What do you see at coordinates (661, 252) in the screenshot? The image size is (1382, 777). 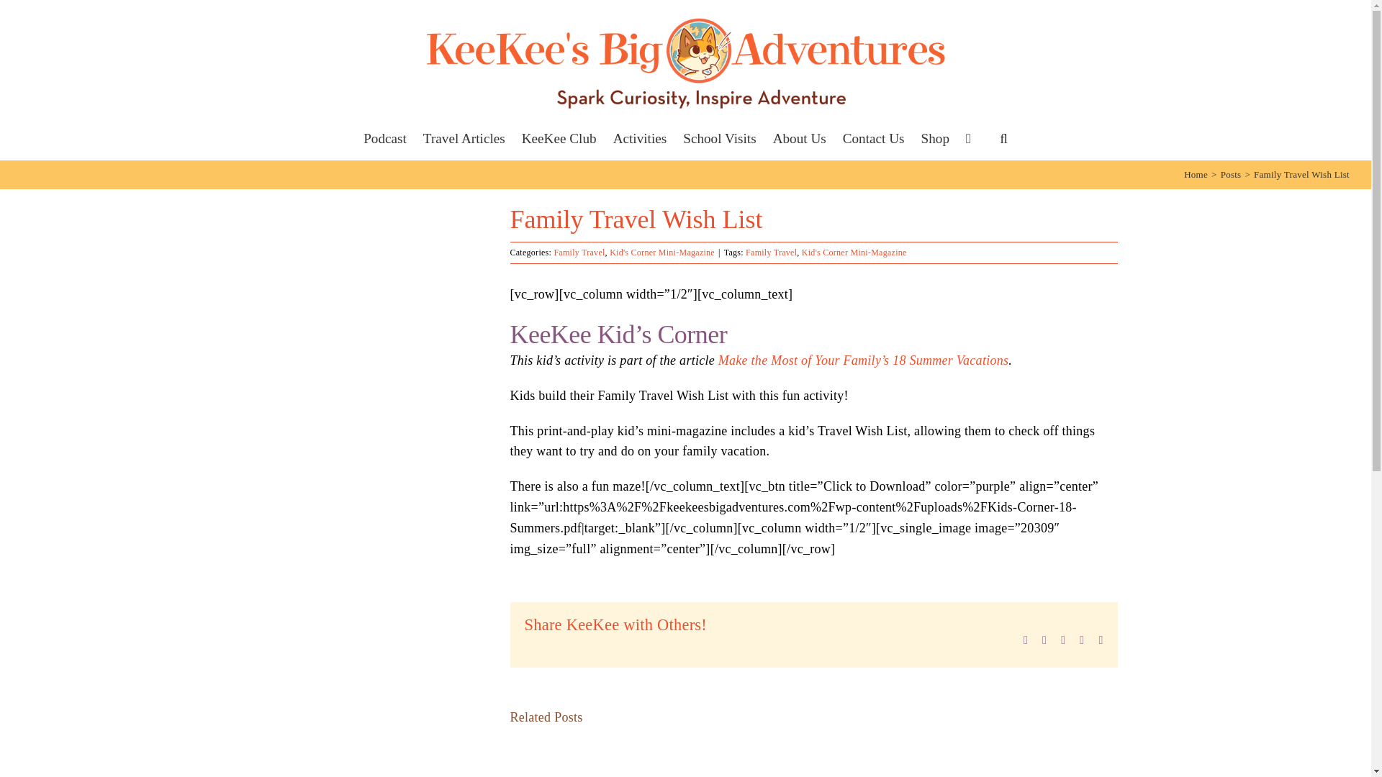 I see `Kid's Corner Mini-Magazine` at bounding box center [661, 252].